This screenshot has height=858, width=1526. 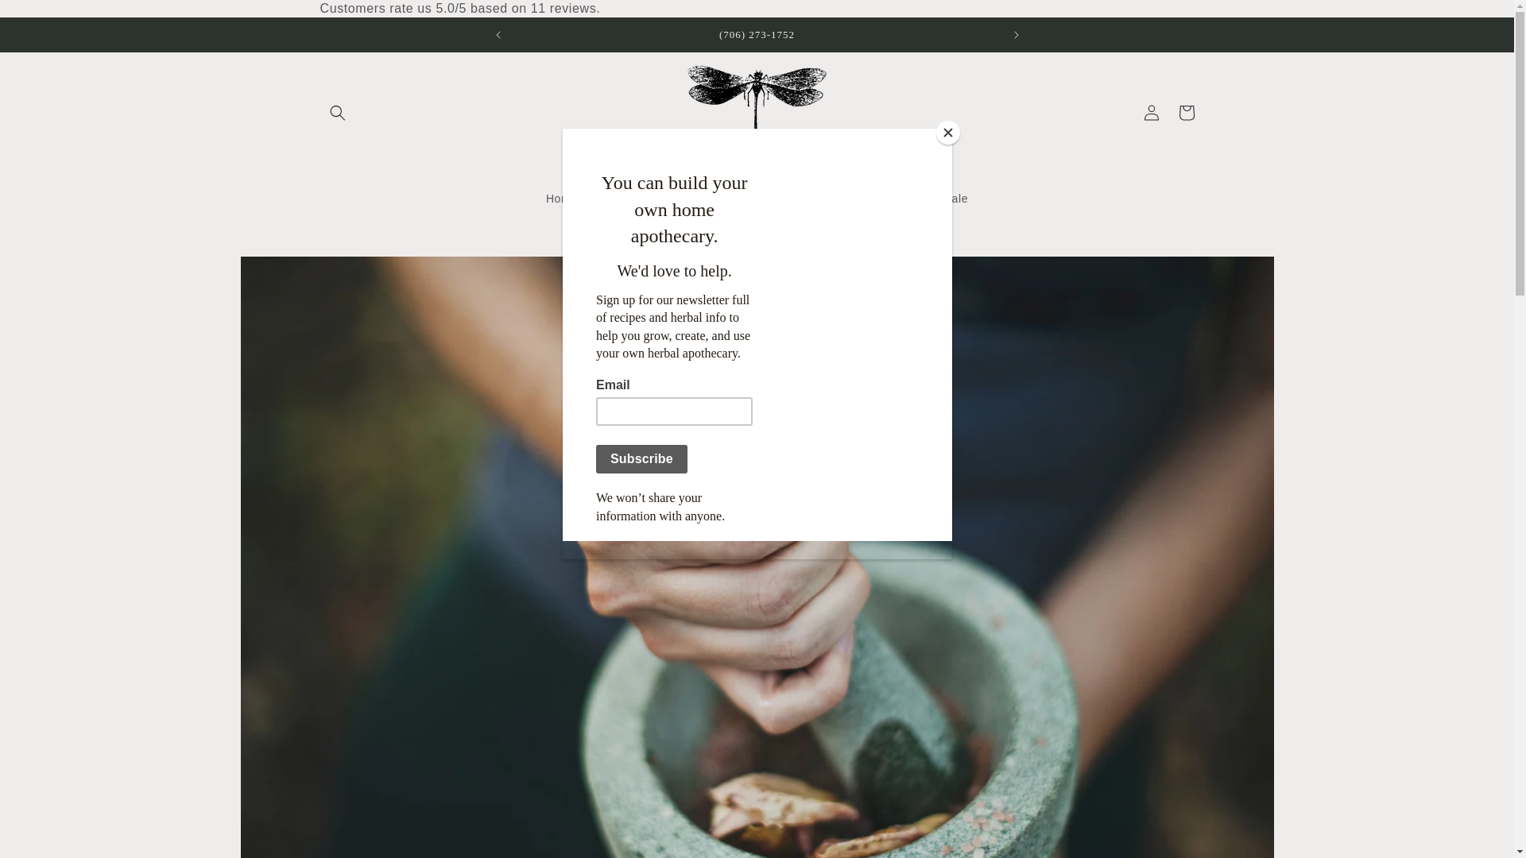 What do you see at coordinates (731, 199) in the screenshot?
I see `About Us` at bounding box center [731, 199].